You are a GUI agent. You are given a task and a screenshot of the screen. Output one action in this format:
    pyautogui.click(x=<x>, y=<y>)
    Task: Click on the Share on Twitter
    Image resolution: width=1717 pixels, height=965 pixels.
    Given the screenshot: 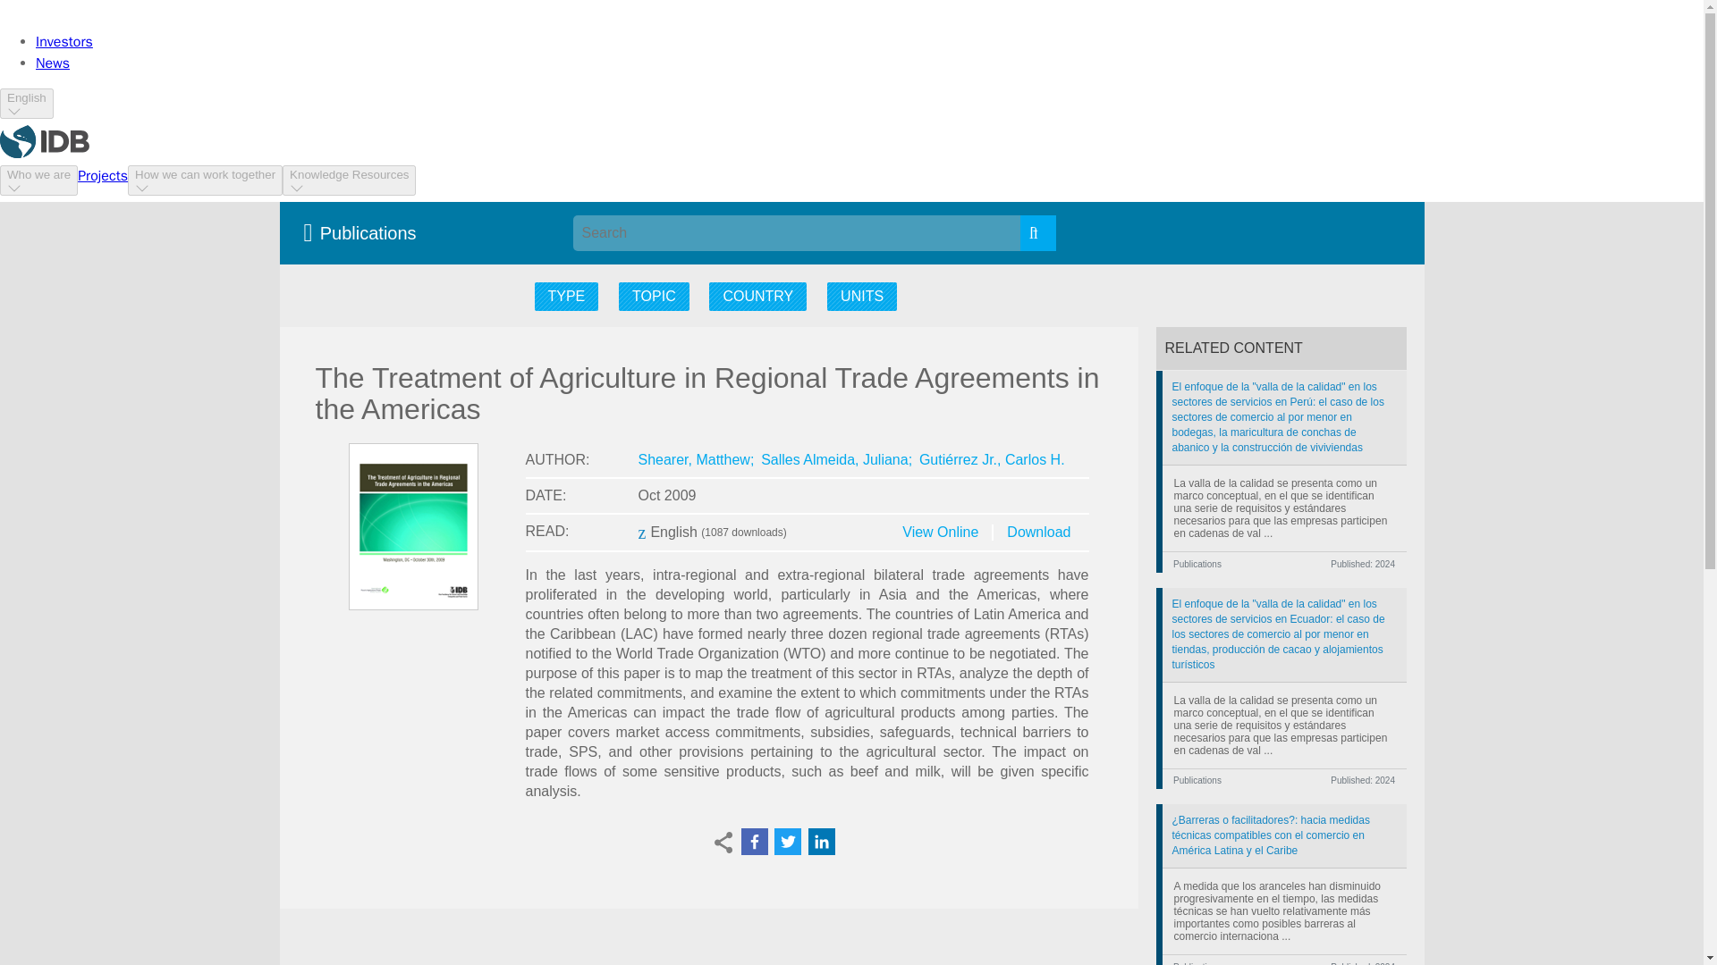 What is the action you would take?
    pyautogui.click(x=787, y=841)
    